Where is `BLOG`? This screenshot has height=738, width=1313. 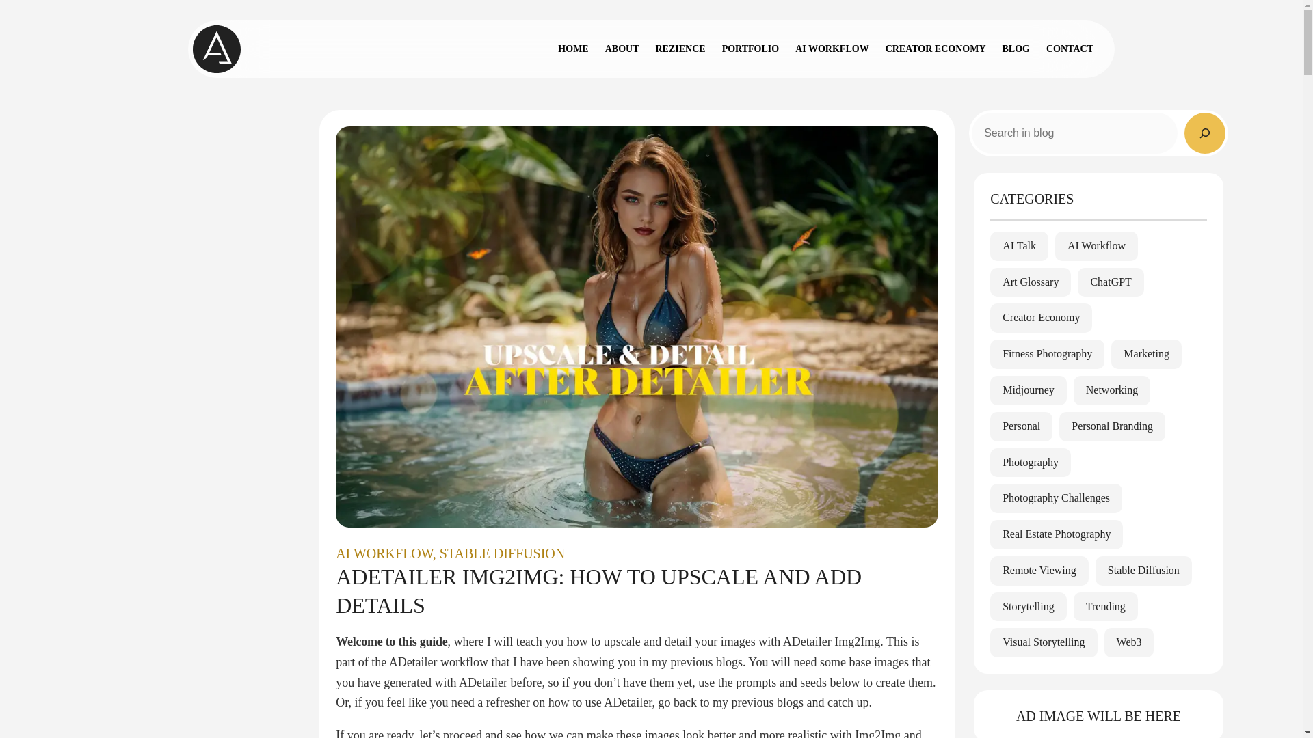
BLOG is located at coordinates (1016, 49).